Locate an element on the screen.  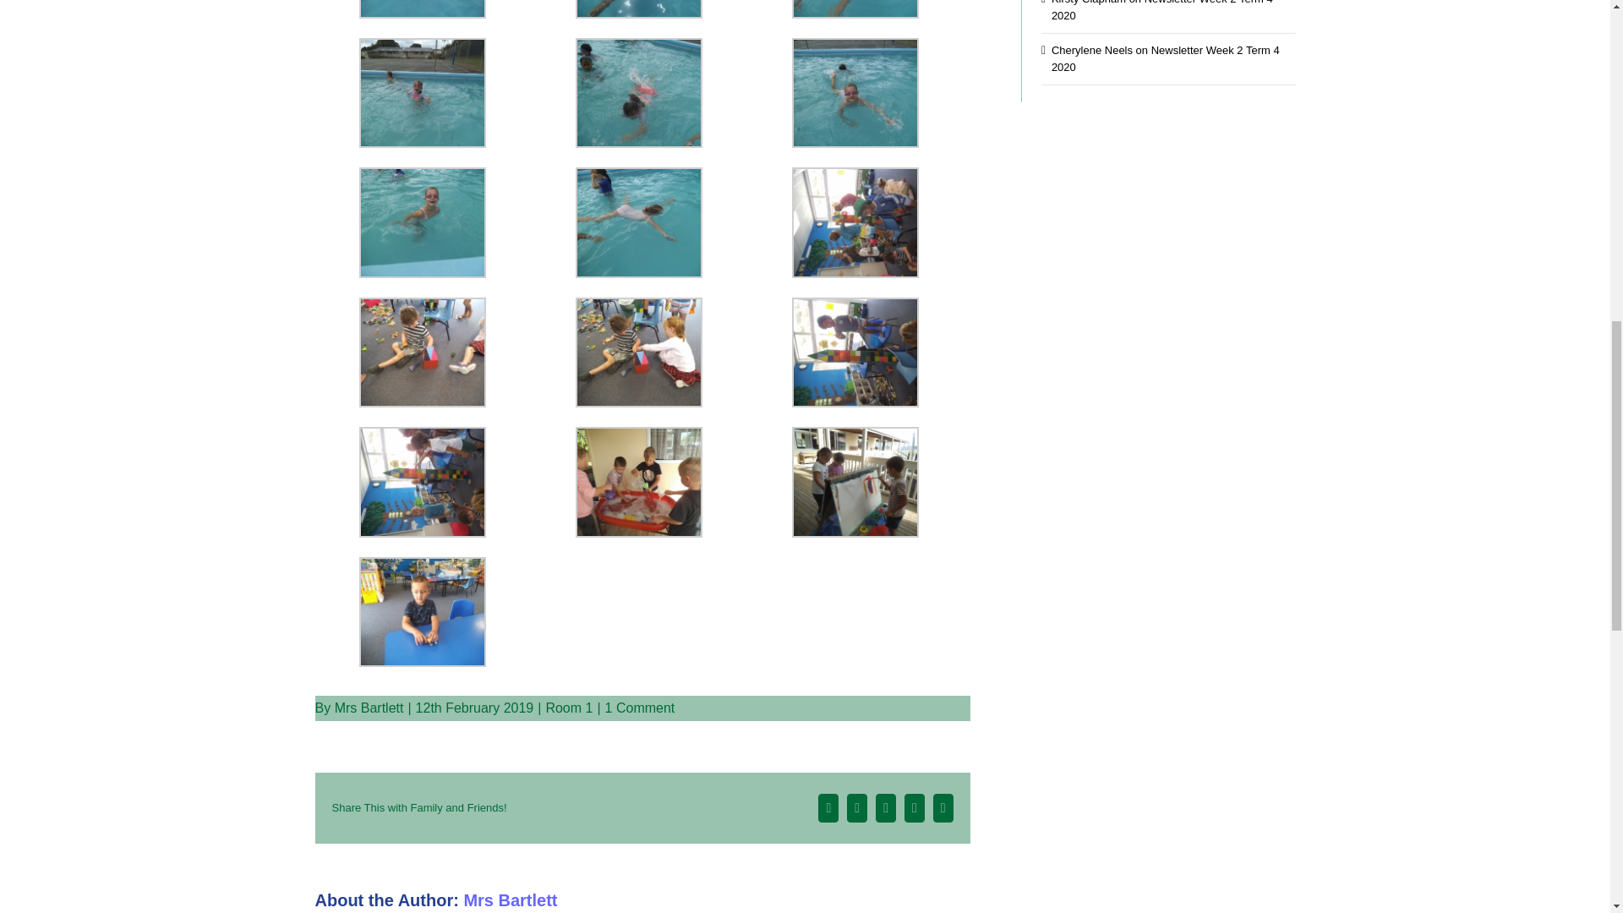
Posts by Mrs Bartlett is located at coordinates (509, 899).